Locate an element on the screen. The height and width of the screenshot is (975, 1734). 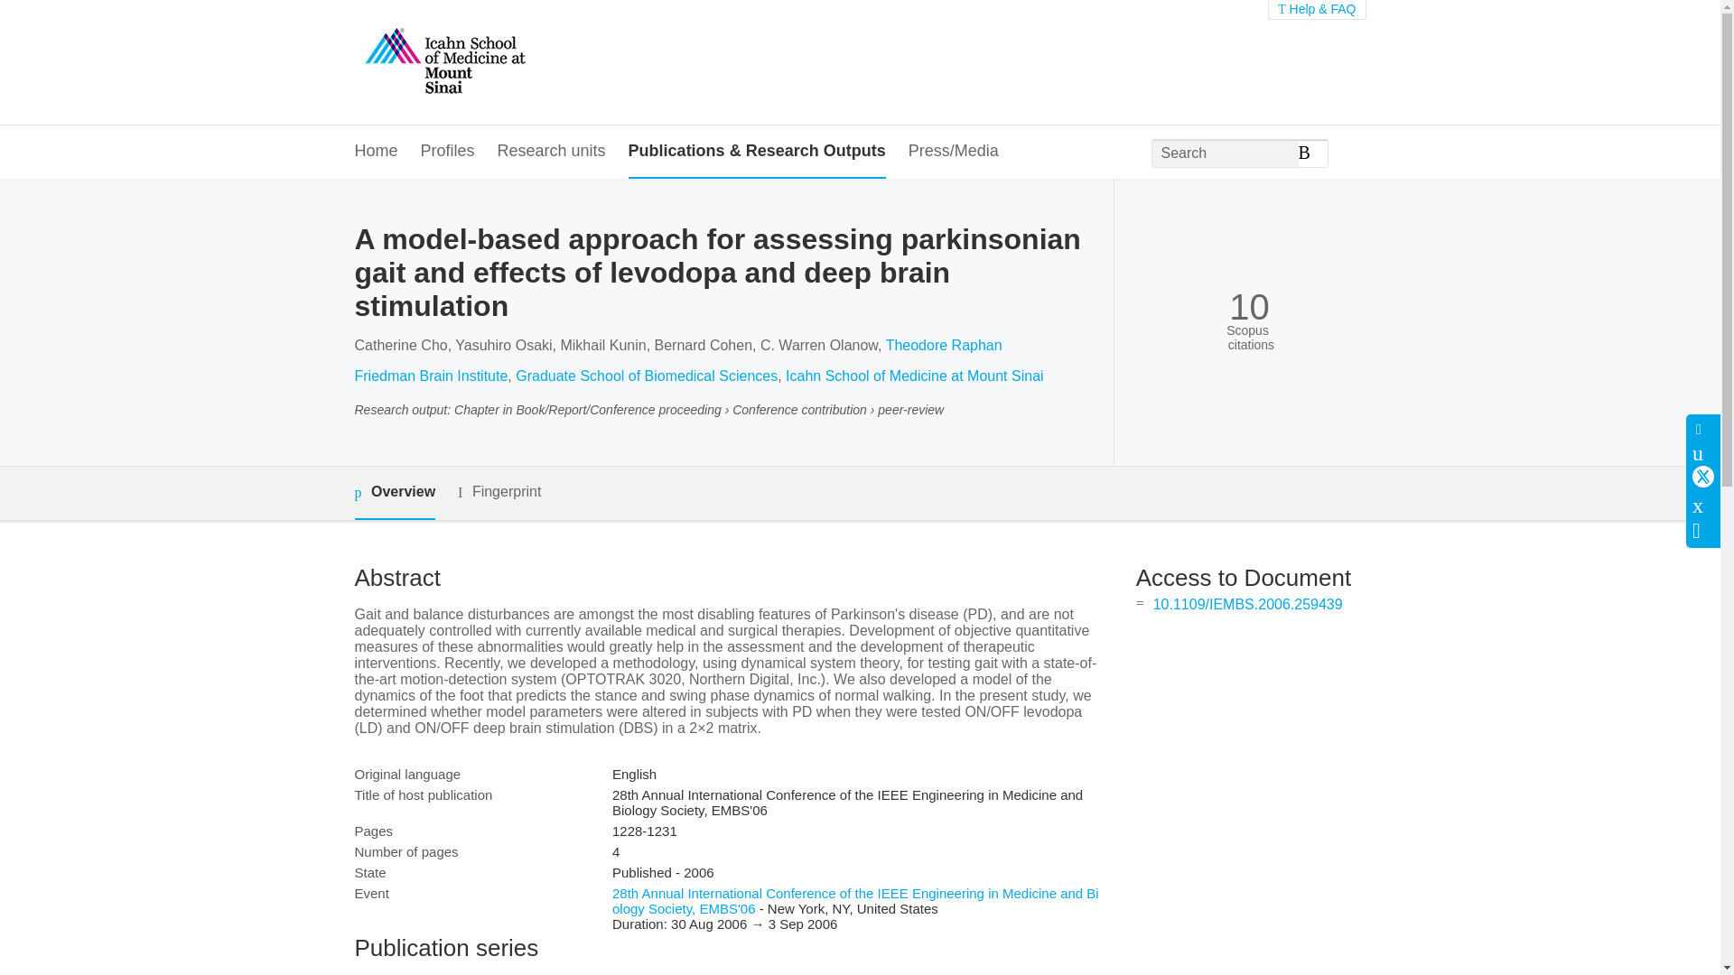
Theodore Raphan is located at coordinates (944, 345).